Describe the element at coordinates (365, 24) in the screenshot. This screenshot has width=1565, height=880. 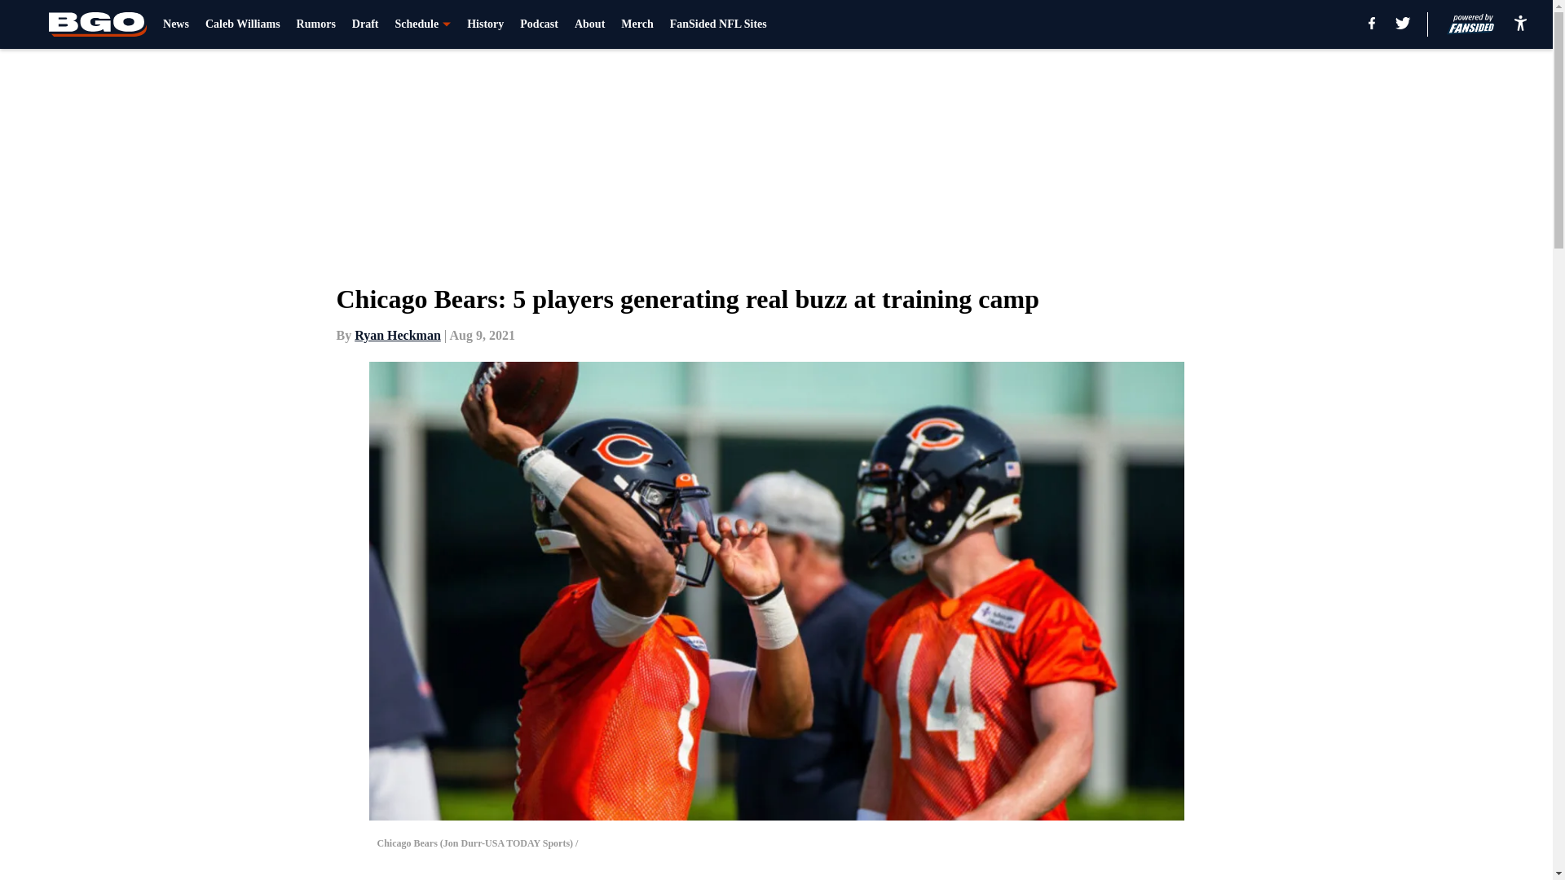
I see `Draft` at that location.